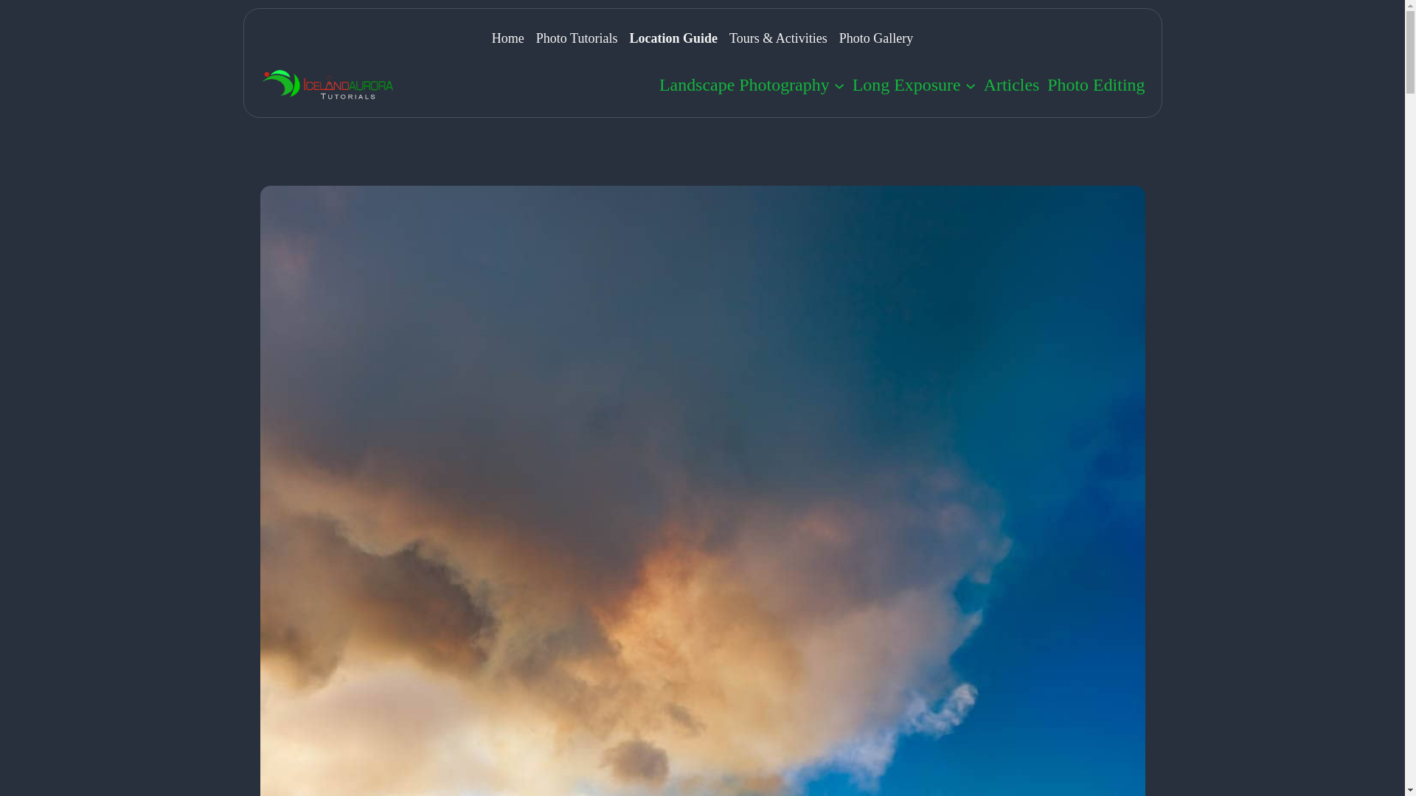 This screenshot has height=796, width=1416. I want to click on Photo Editing, so click(1096, 85).